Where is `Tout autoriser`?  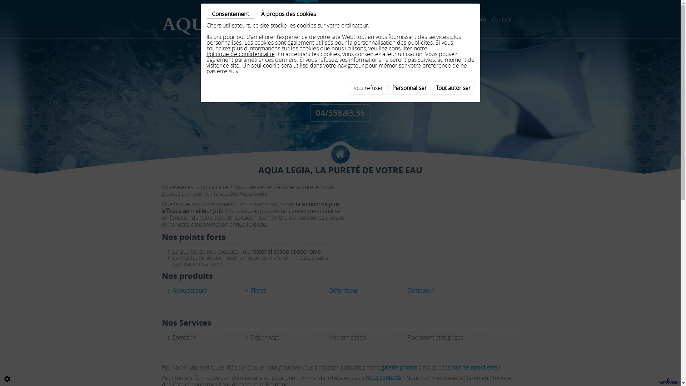
Tout autoriser is located at coordinates (453, 88).